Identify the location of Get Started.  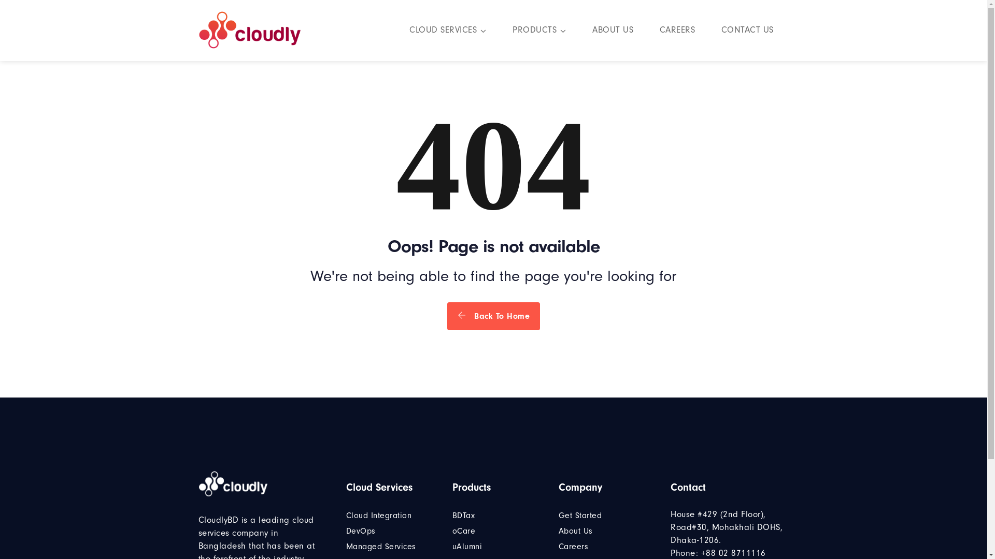
(580, 516).